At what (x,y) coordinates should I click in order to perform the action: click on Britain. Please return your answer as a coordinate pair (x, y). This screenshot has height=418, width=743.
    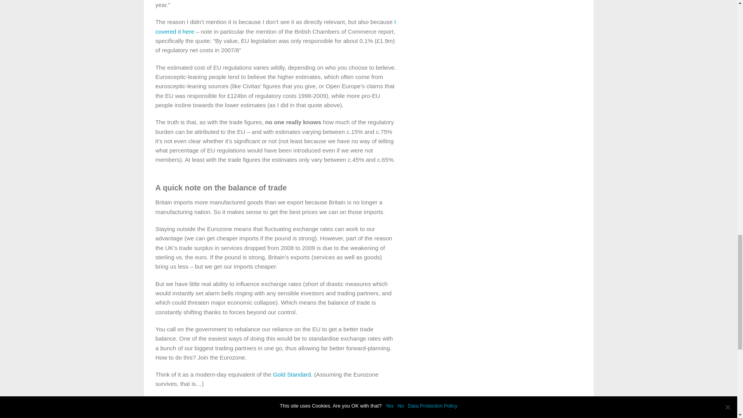
    Looking at the image, I should click on (218, 406).